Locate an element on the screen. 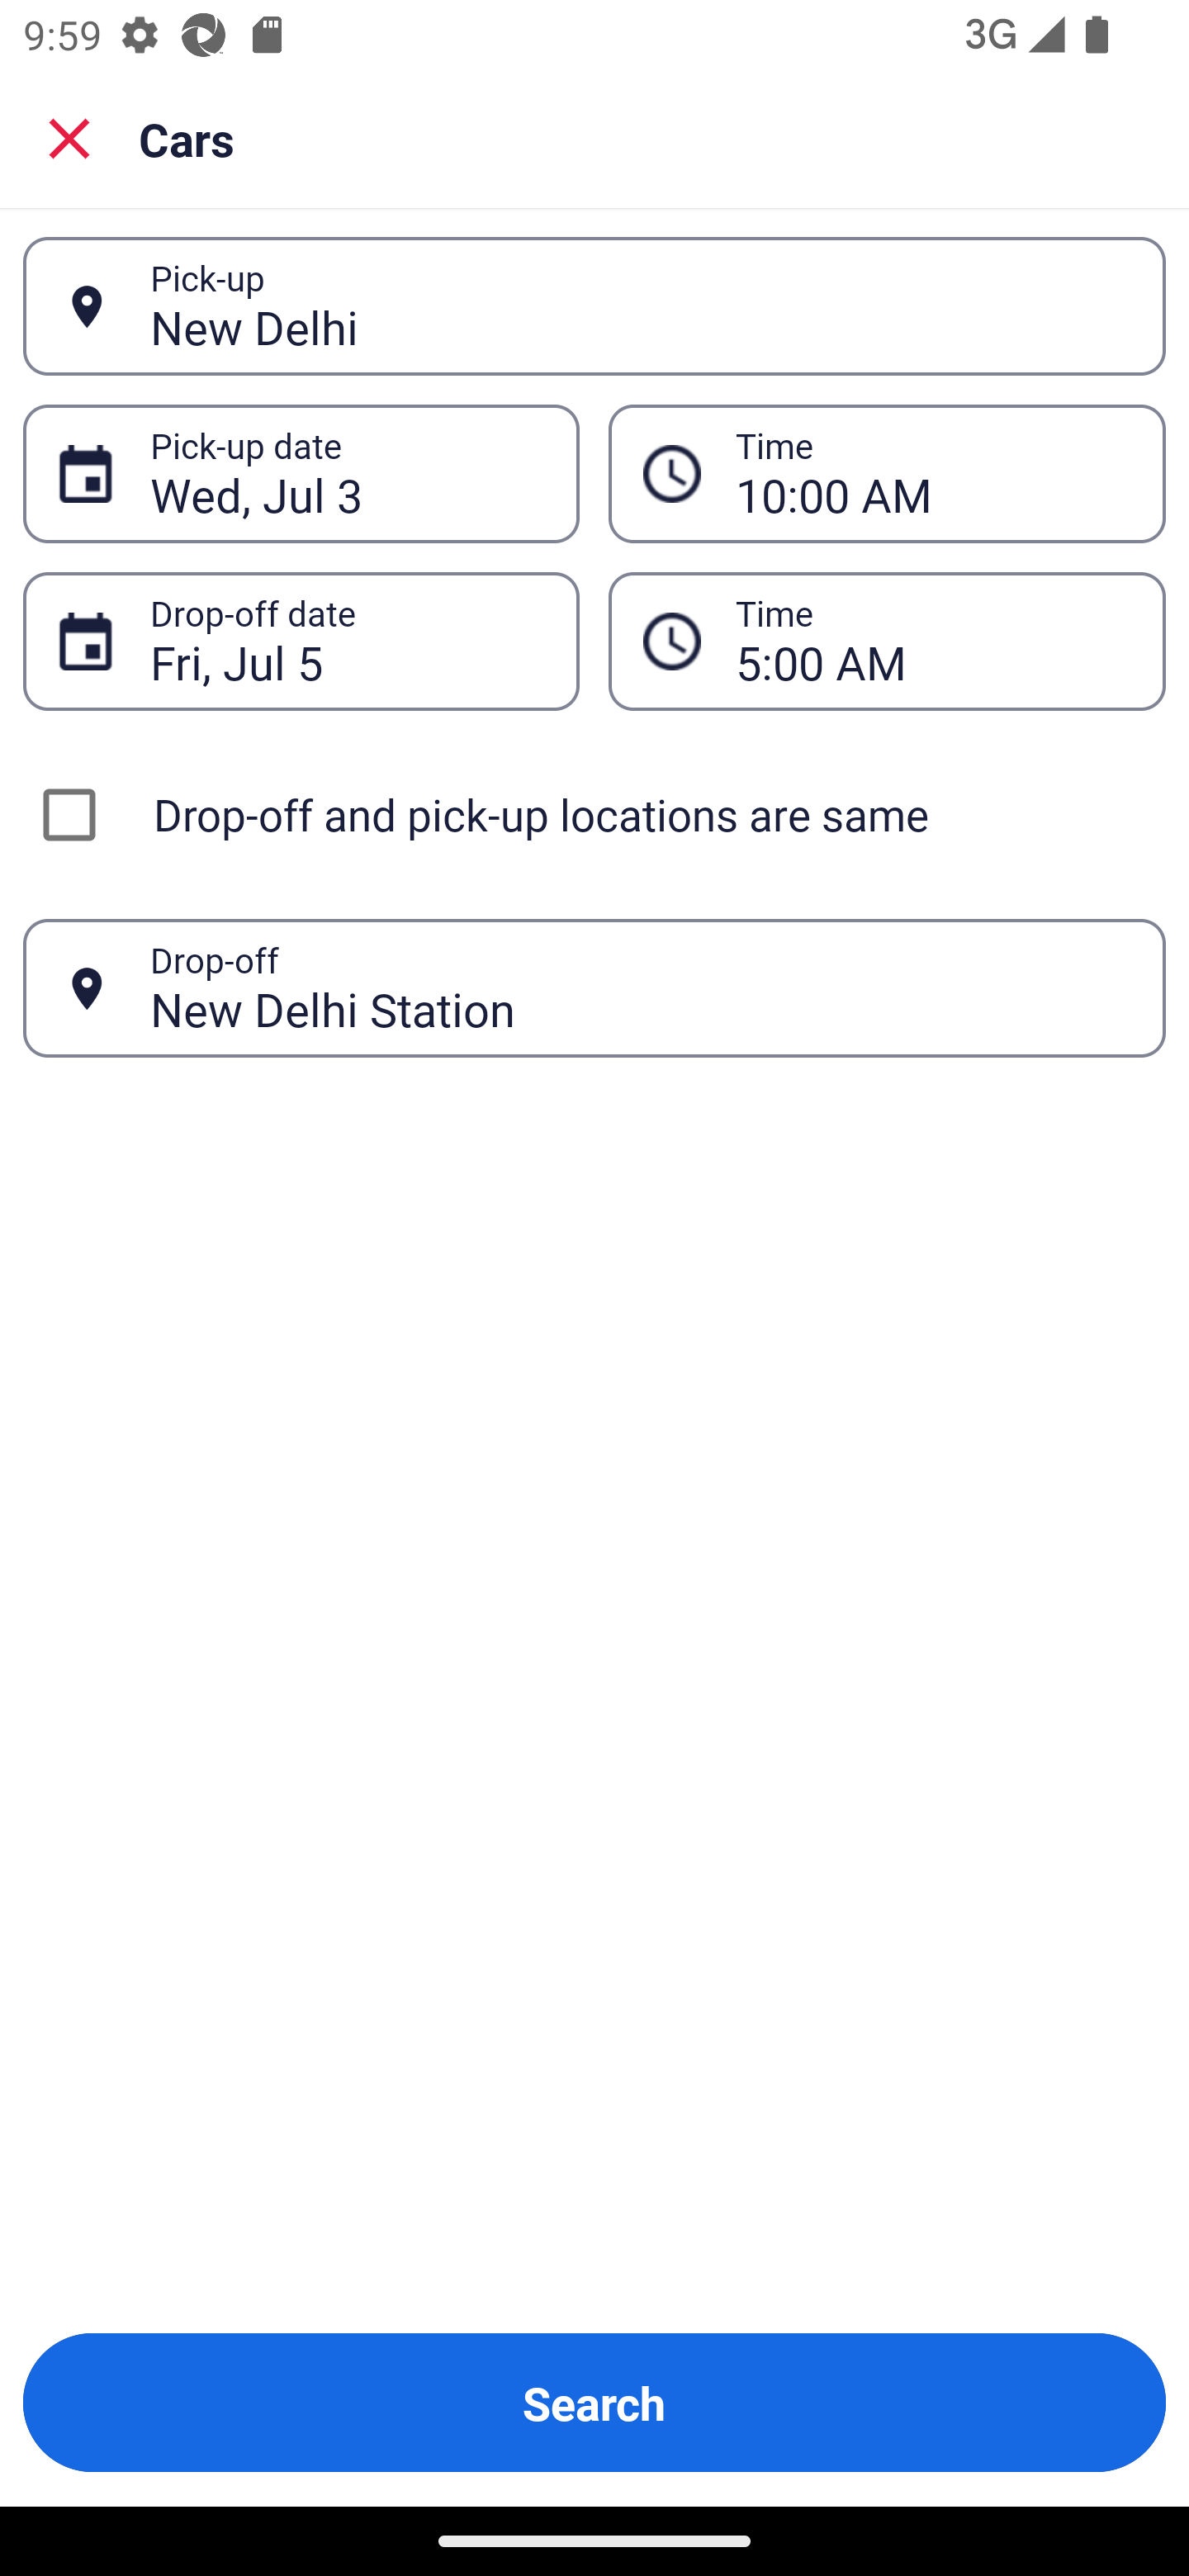 The width and height of the screenshot is (1189, 2576). 5:00 AM is located at coordinates (933, 641).